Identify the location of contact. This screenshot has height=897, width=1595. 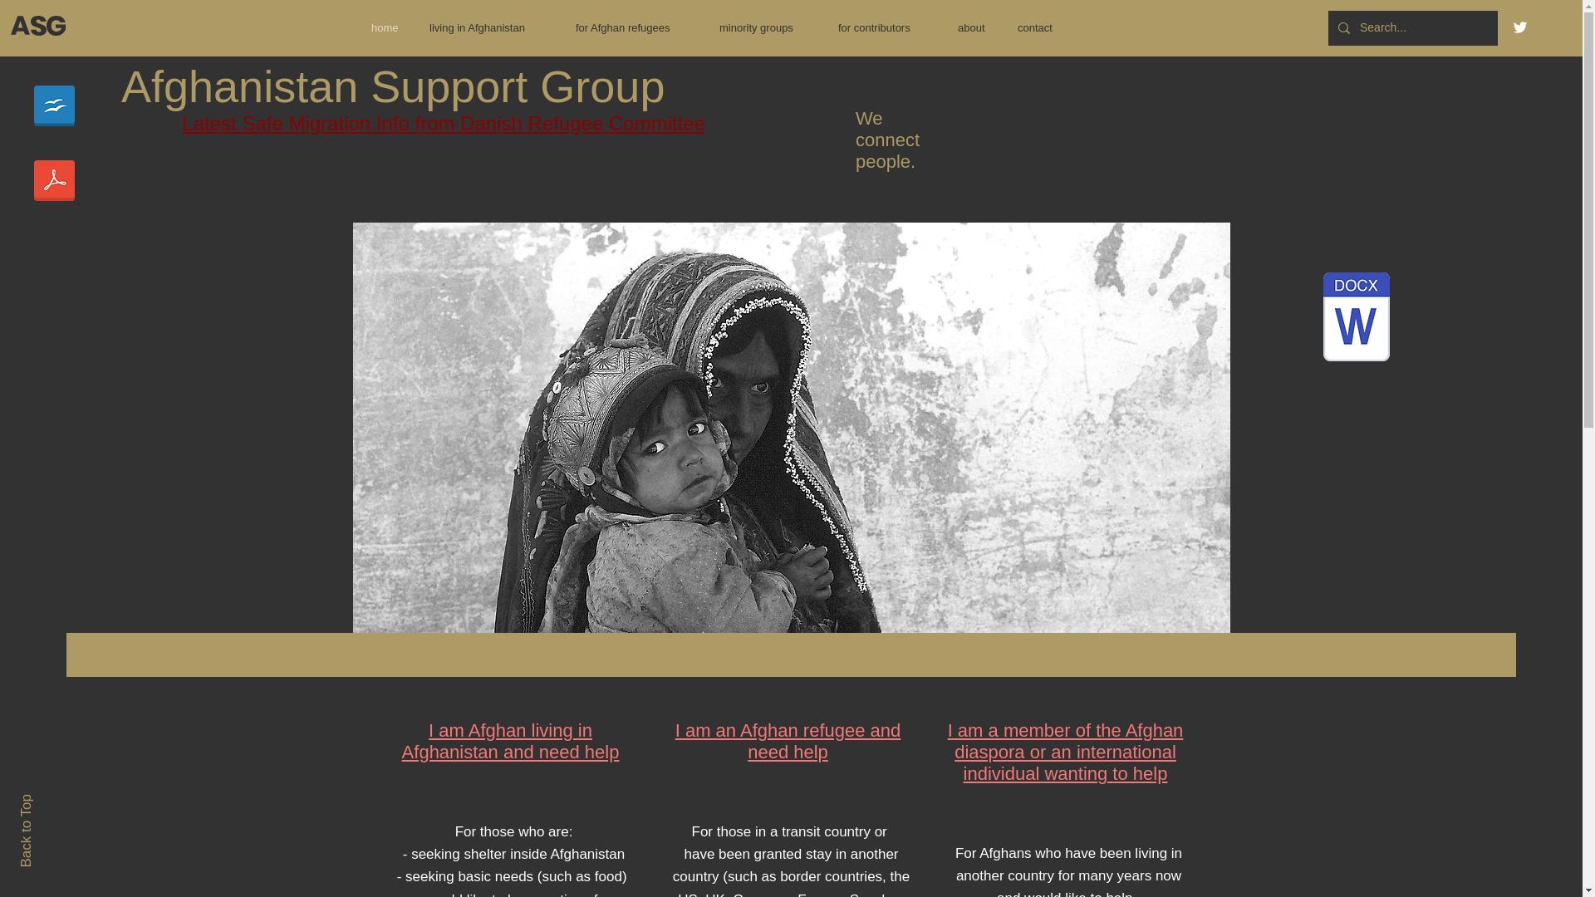
(1041, 28).